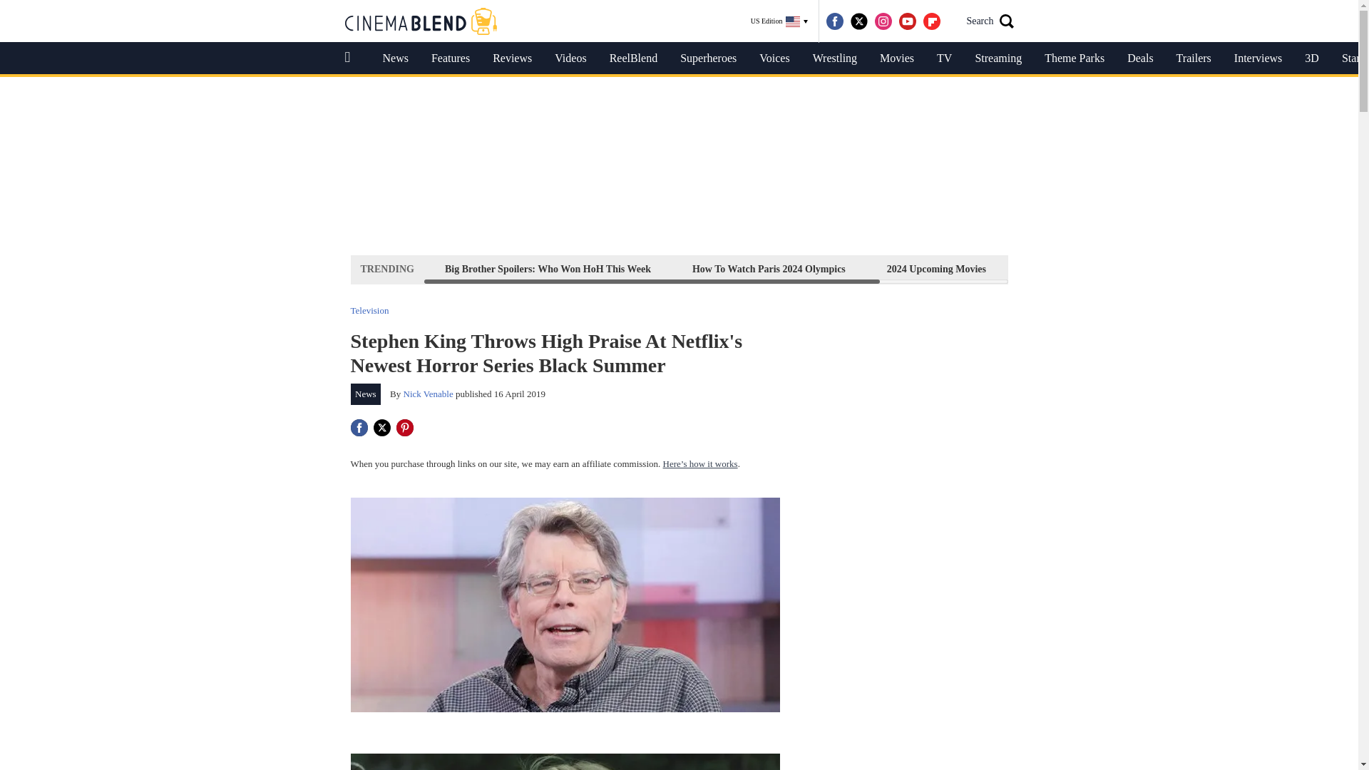 This screenshot has width=1369, height=770. Describe the element at coordinates (512, 58) in the screenshot. I see `Reviews` at that location.